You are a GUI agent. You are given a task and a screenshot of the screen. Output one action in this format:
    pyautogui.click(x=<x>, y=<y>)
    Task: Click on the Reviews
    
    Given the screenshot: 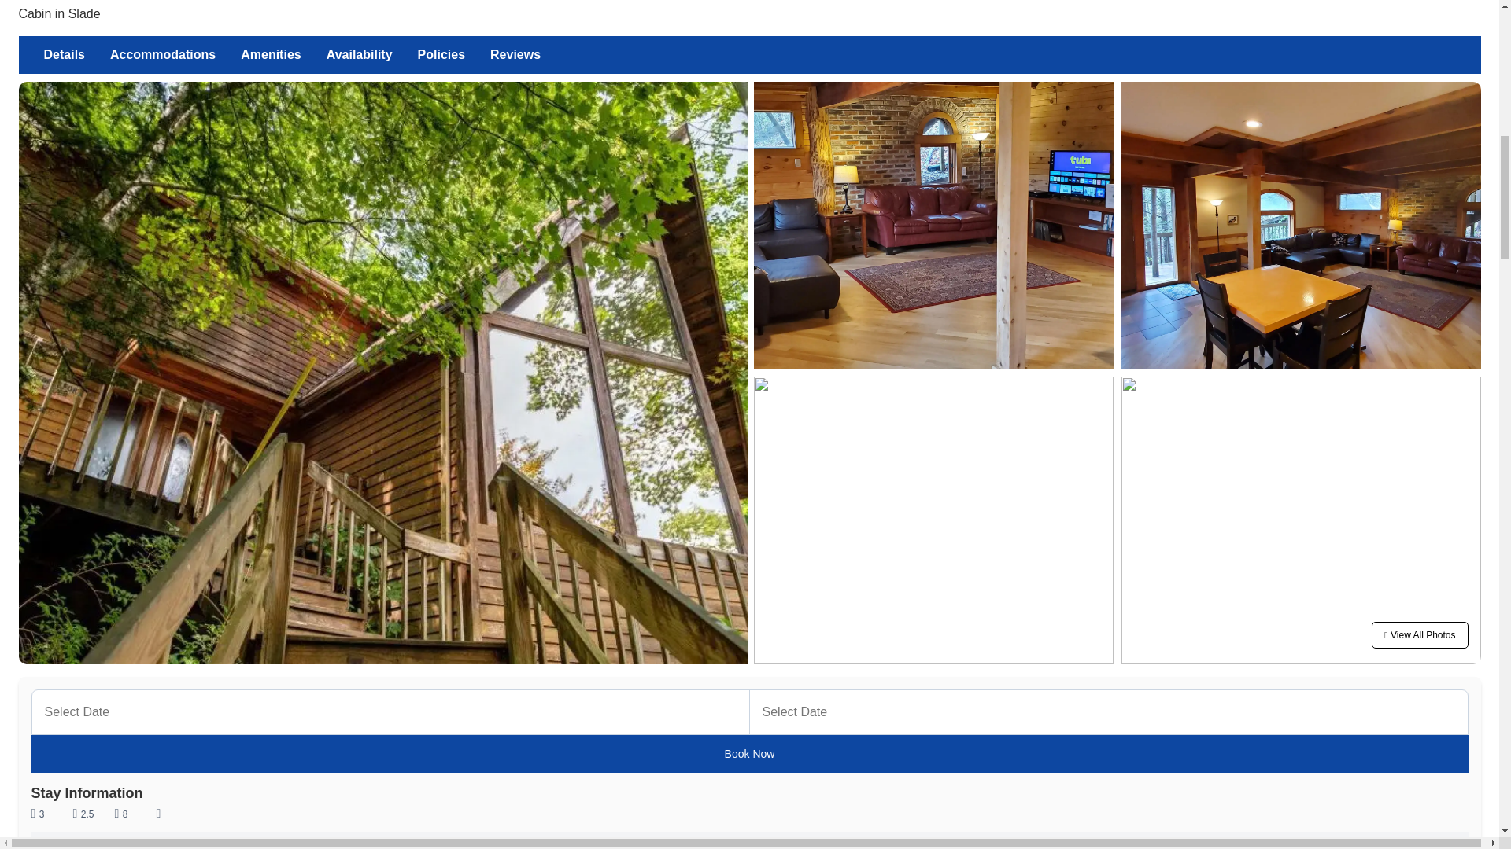 What is the action you would take?
    pyautogui.click(x=515, y=55)
    